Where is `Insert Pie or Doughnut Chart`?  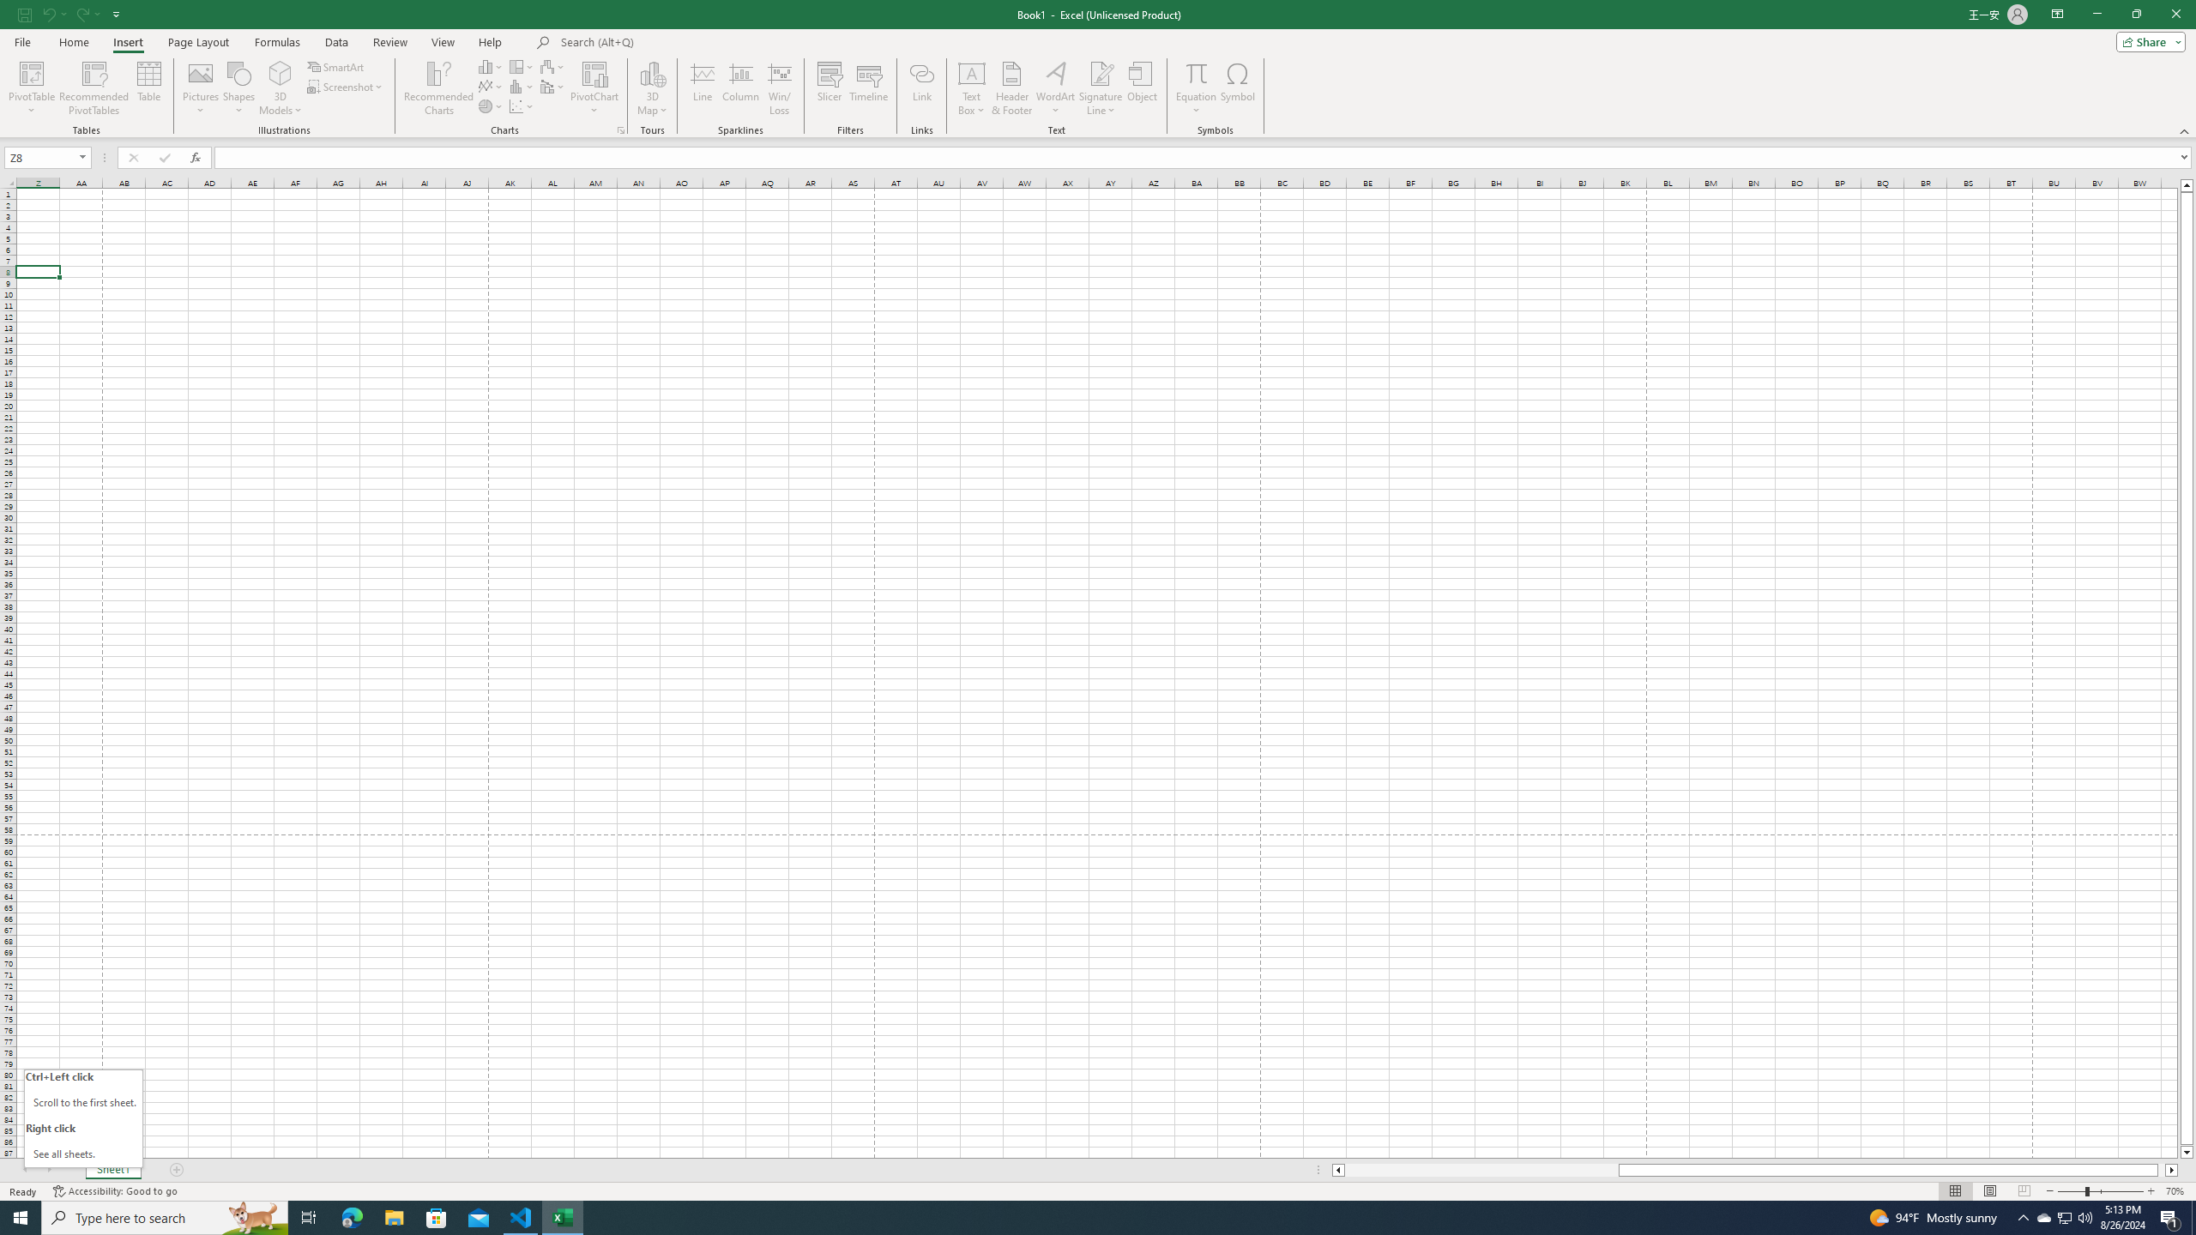
Insert Pie or Doughnut Chart is located at coordinates (492, 106).